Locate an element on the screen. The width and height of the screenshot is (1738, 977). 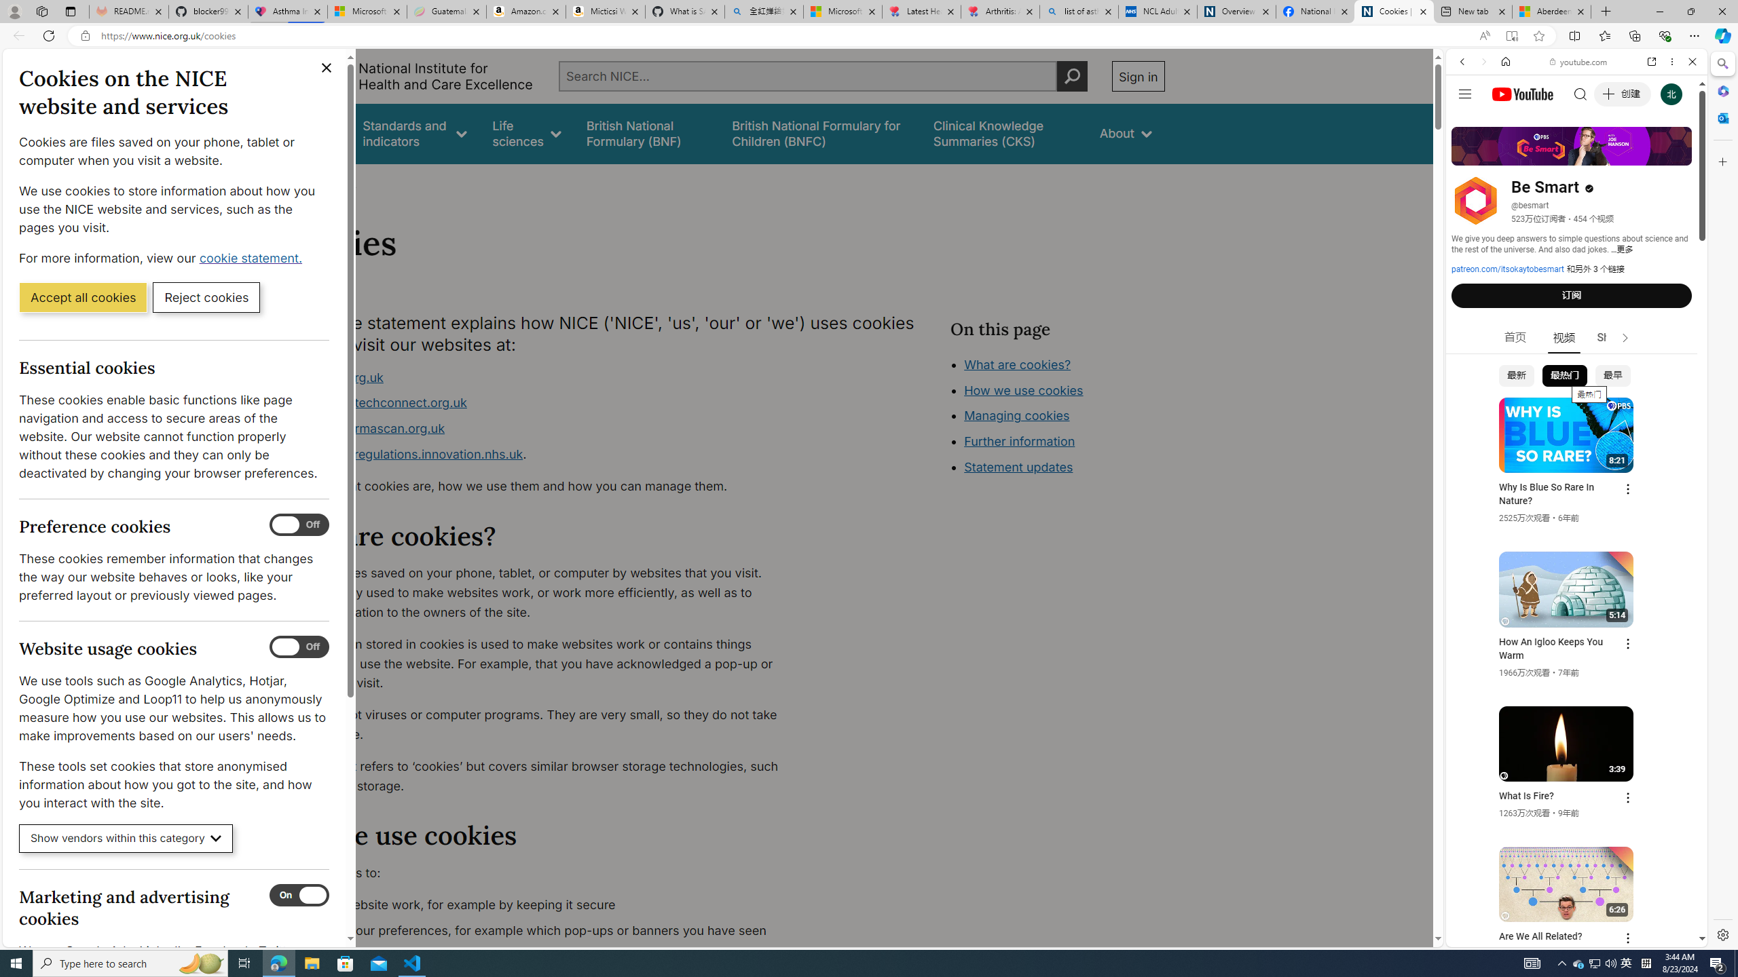
YouTube - YouTube is located at coordinates (1571, 669).